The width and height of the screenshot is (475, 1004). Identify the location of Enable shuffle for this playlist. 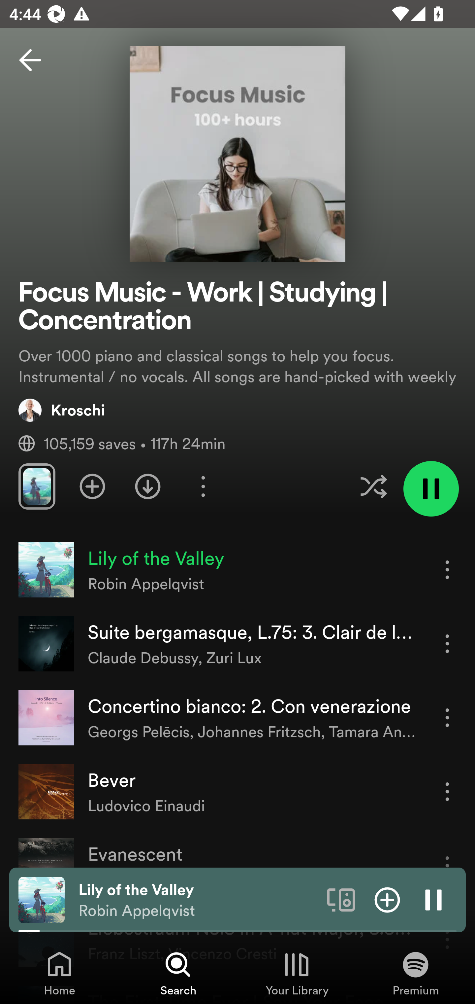
(373, 486).